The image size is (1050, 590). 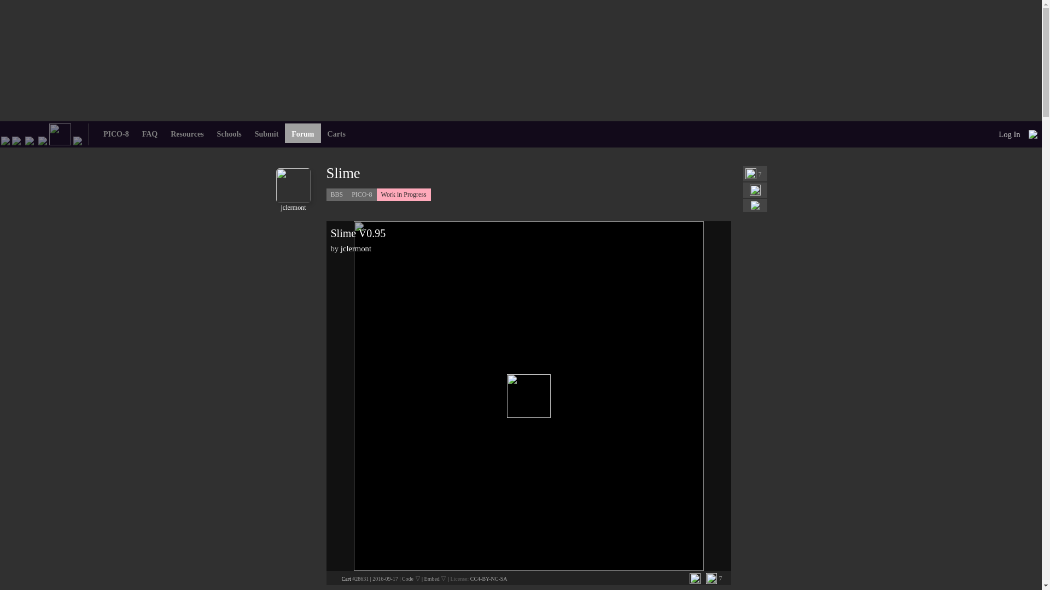 I want to click on Add to your favourites collection, so click(x=695, y=578).